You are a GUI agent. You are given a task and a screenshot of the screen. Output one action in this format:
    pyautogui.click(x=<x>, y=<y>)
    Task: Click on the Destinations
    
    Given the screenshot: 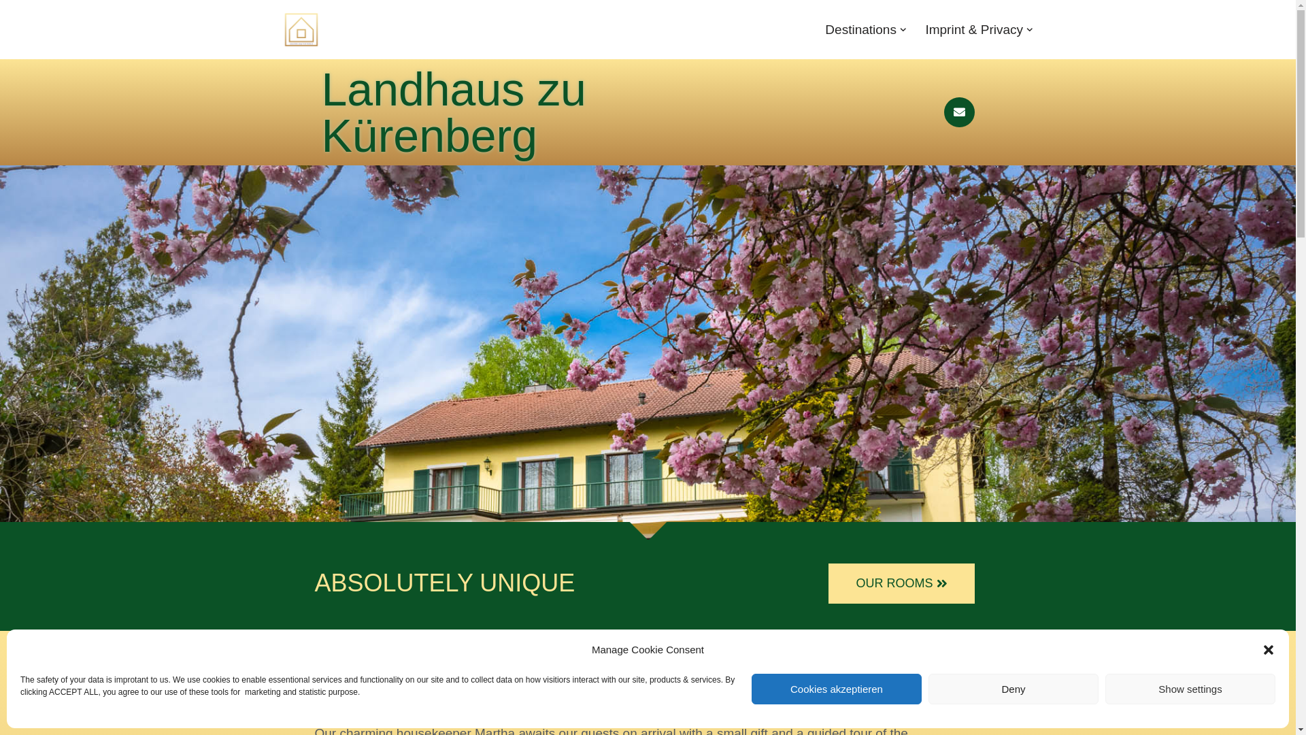 What is the action you would take?
    pyautogui.click(x=861, y=30)
    